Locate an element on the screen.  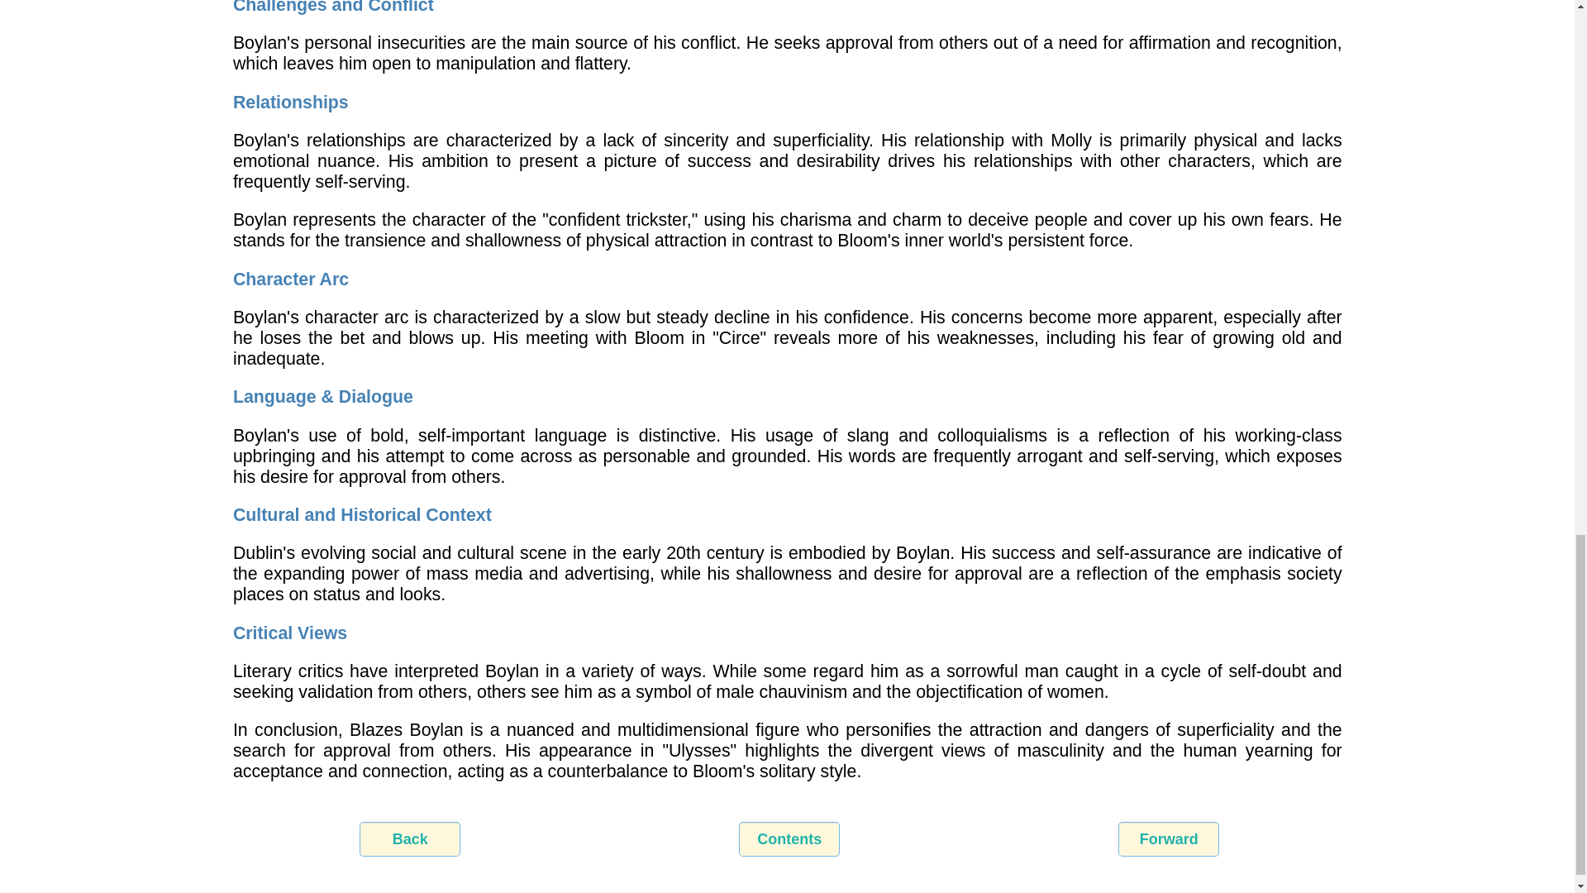
Contents is located at coordinates (789, 838).